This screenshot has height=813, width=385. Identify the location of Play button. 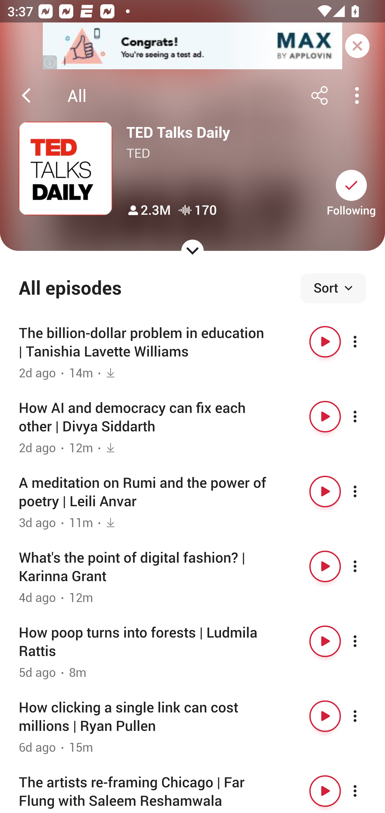
(325, 417).